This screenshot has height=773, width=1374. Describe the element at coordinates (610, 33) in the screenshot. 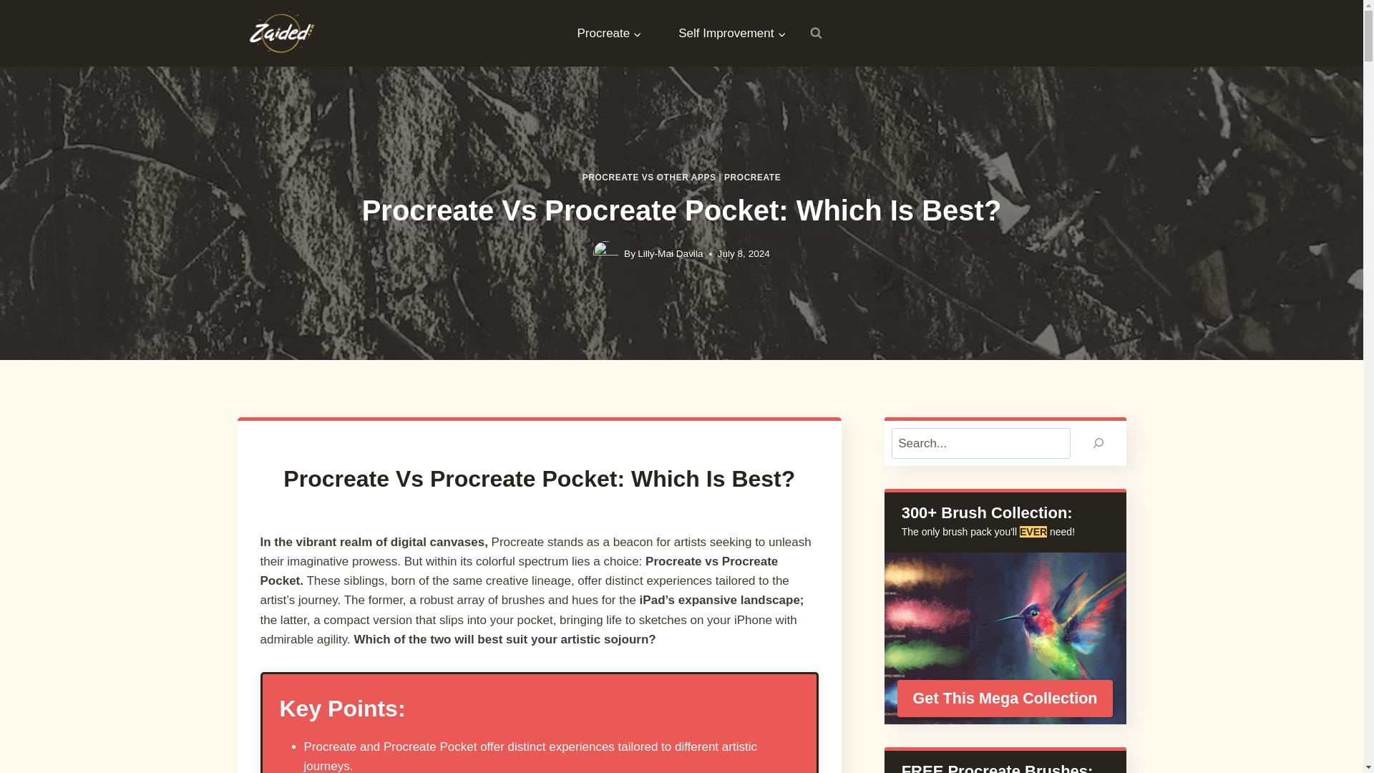

I see `Procreate` at that location.